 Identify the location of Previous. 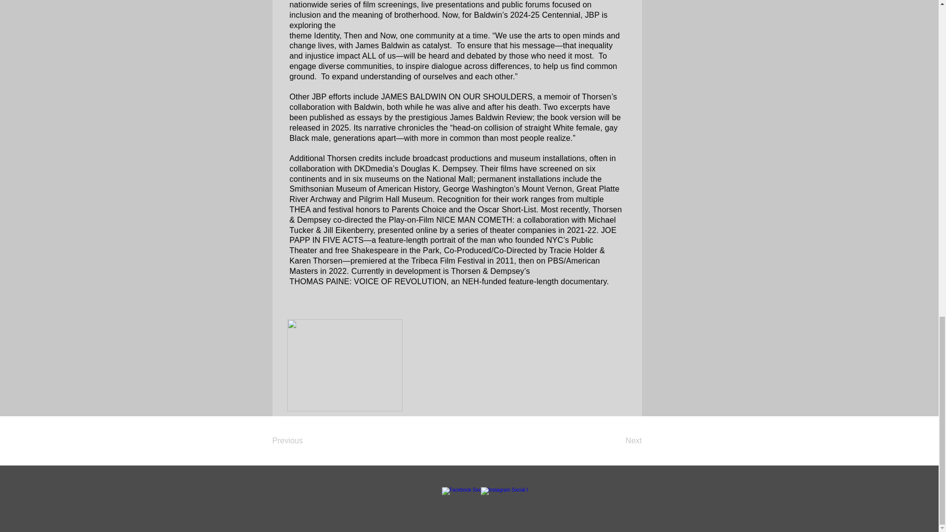
(304, 440).